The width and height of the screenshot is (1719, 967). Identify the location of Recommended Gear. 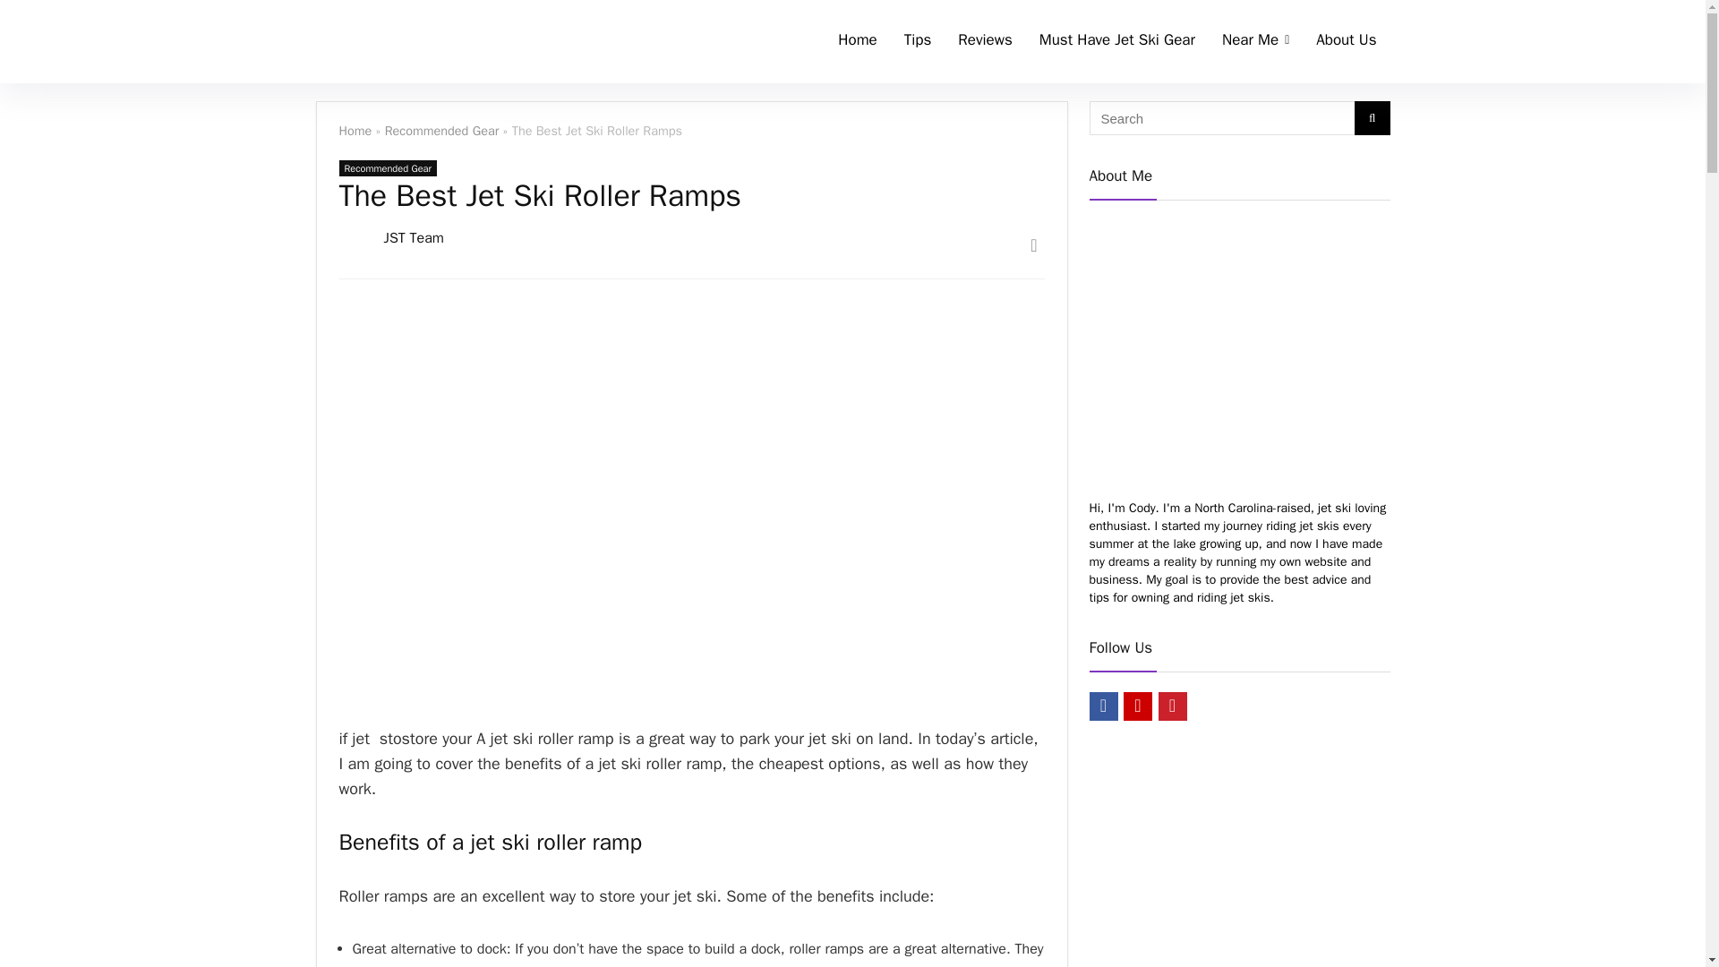
(442, 131).